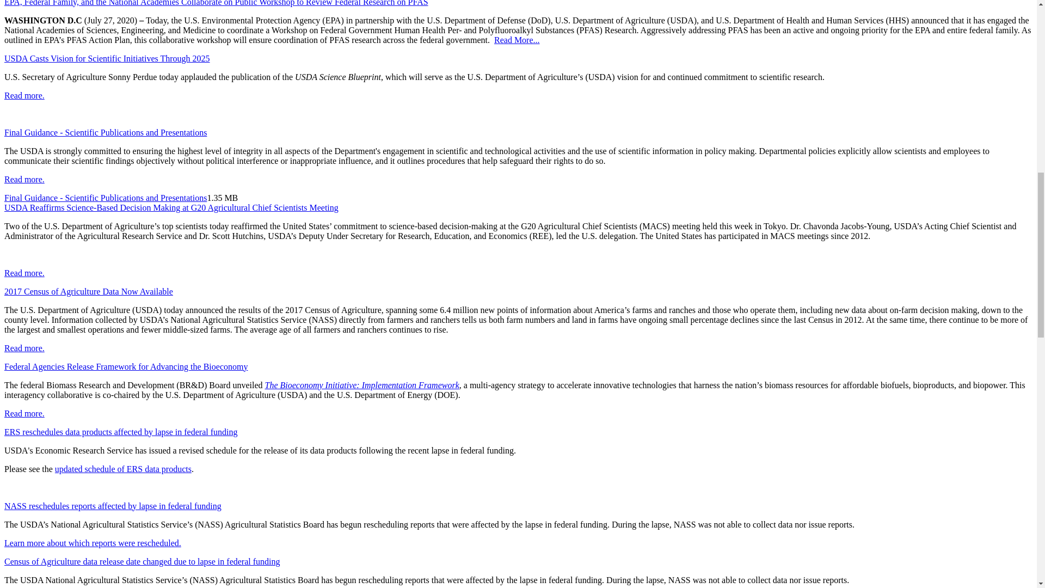 The height and width of the screenshot is (588, 1045). Describe the element at coordinates (106, 198) in the screenshot. I see `Final Guidance - Scientific Publications and Presentations` at that location.